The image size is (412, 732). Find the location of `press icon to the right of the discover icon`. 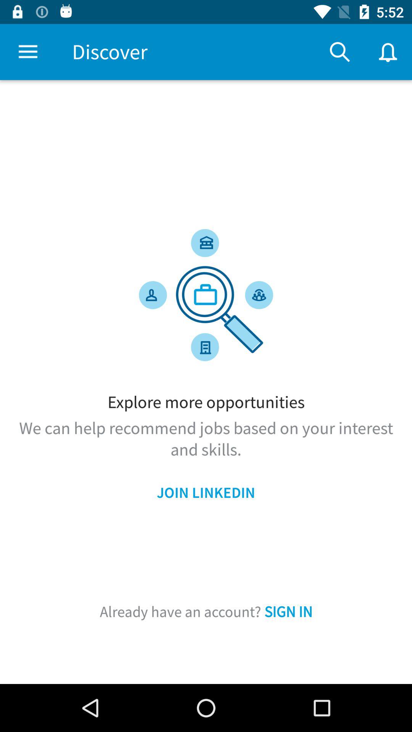

press icon to the right of the discover icon is located at coordinates (340, 52).